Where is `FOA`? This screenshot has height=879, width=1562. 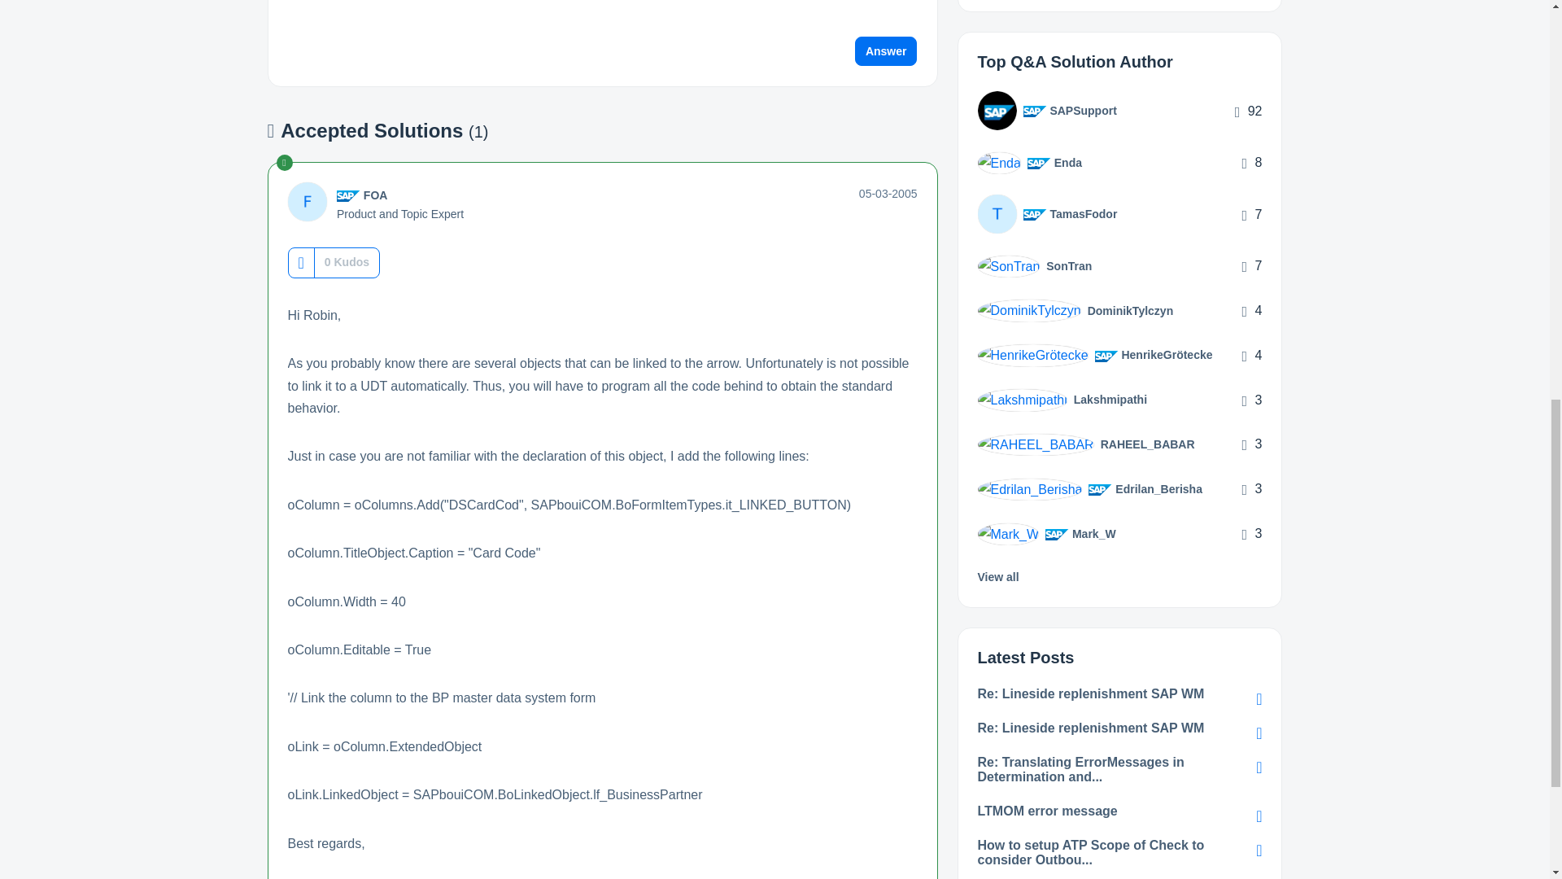 FOA is located at coordinates (307, 202).